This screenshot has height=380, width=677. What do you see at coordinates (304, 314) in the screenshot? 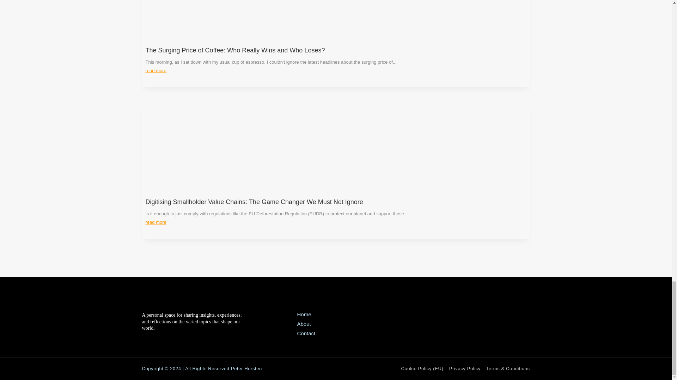
I see `Home - PetersOpinion.com` at bounding box center [304, 314].